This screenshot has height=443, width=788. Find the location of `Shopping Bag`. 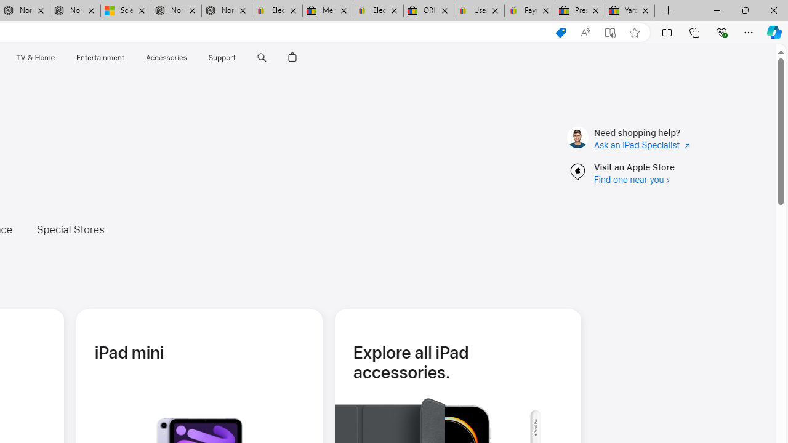

Shopping Bag is located at coordinates (292, 58).